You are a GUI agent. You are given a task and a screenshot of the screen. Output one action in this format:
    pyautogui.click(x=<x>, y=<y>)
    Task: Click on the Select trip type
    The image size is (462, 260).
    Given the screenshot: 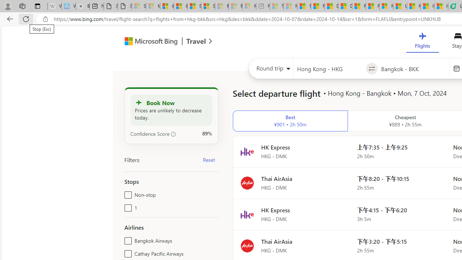 What is the action you would take?
    pyautogui.click(x=271, y=70)
    